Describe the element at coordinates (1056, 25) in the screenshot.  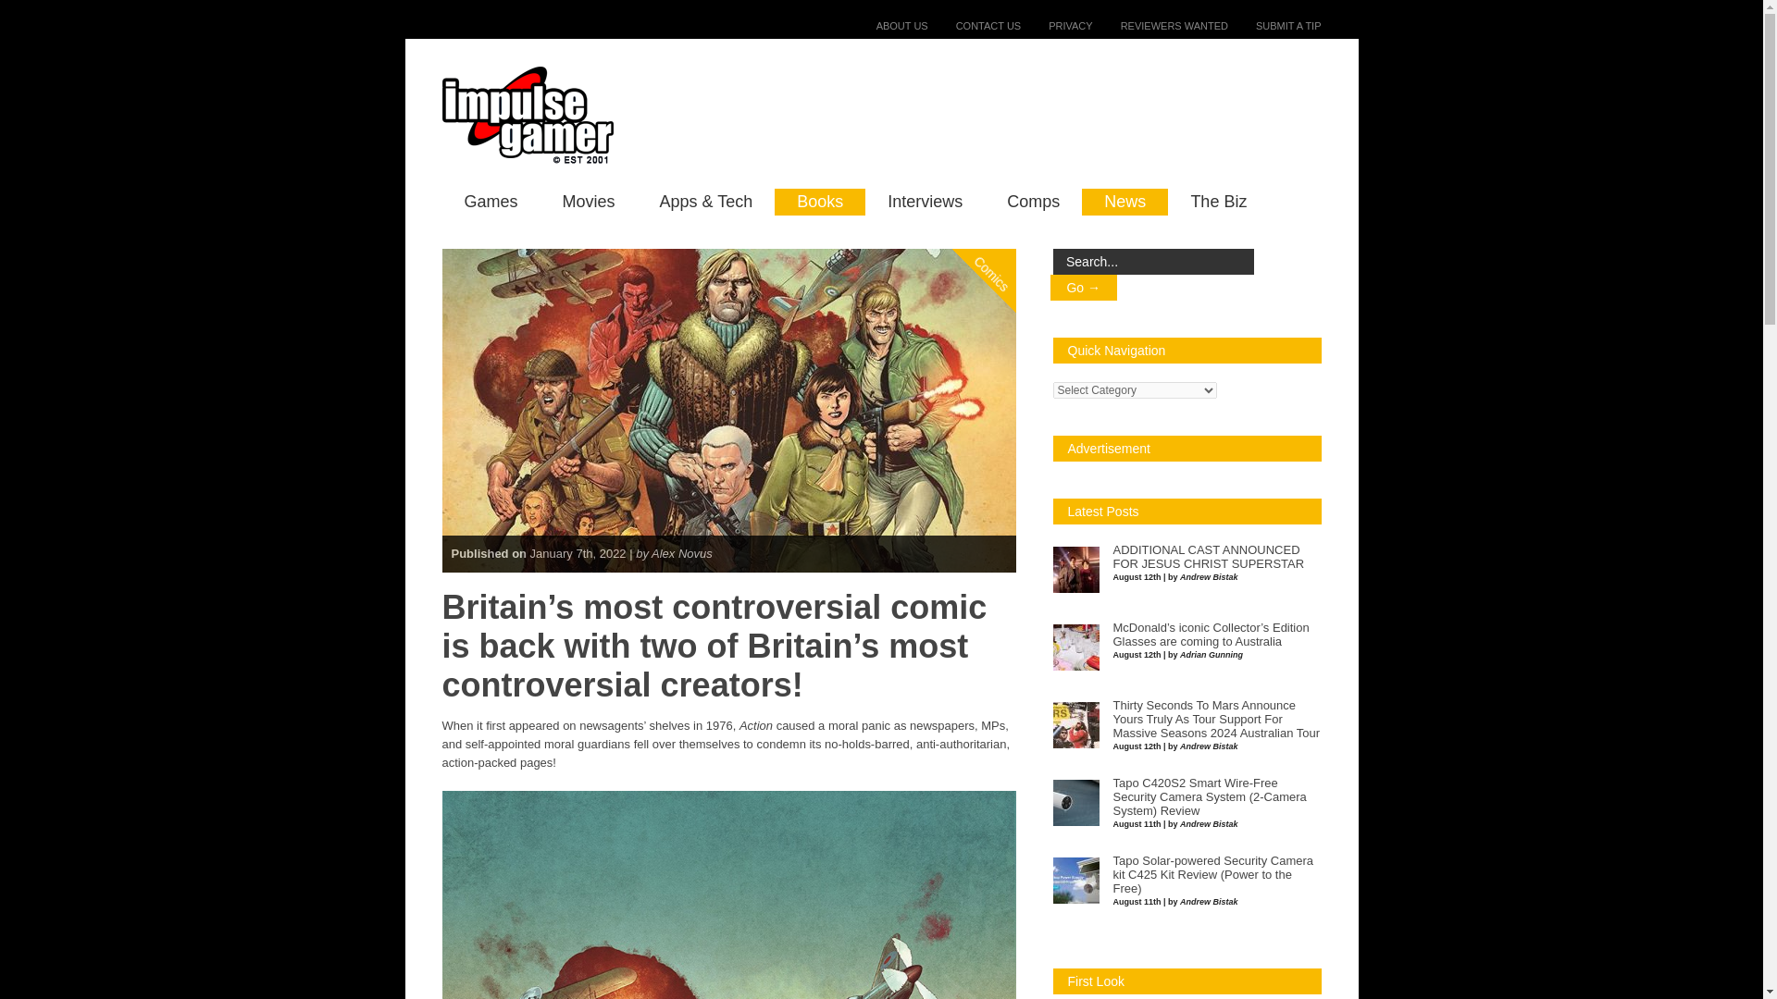
I see `PRIVACY` at that location.